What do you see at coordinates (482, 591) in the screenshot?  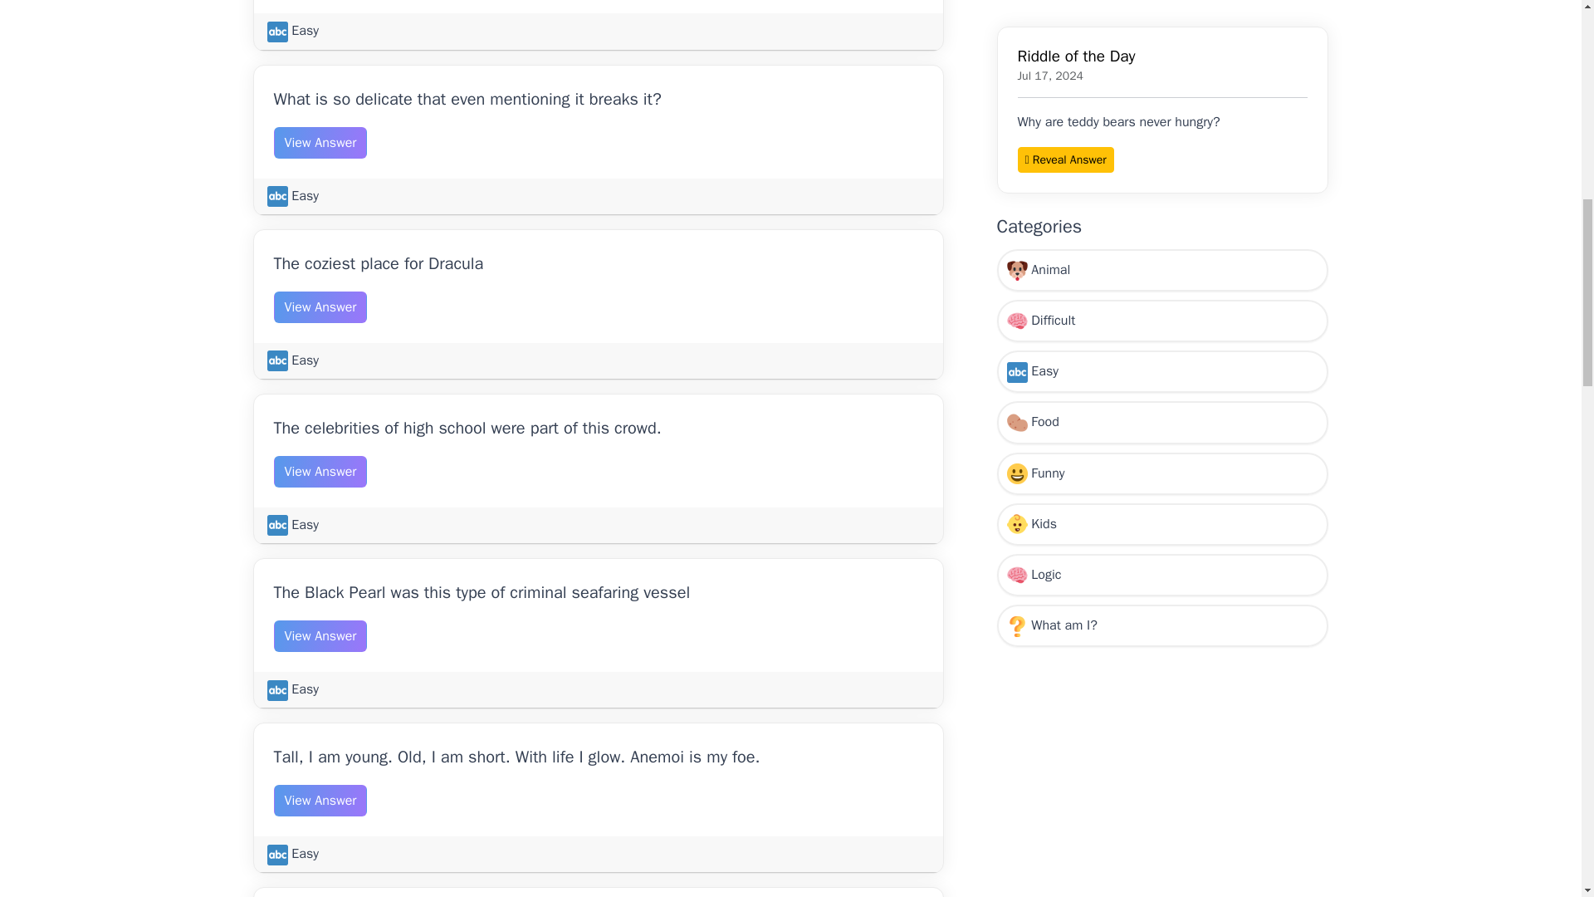 I see `The Black Pearl was this type of criminal seafaring vessel` at bounding box center [482, 591].